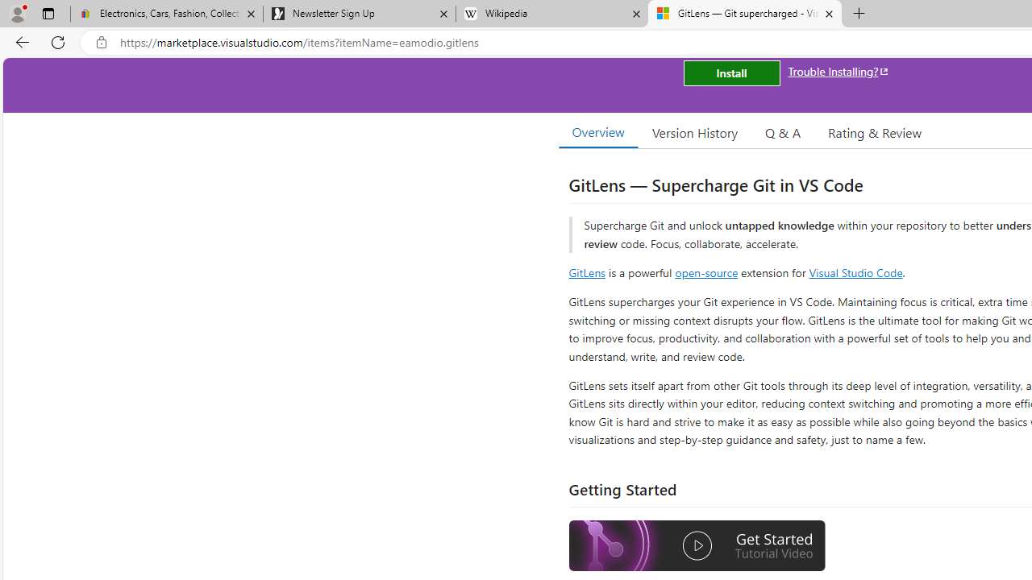  I want to click on Back, so click(19, 42).